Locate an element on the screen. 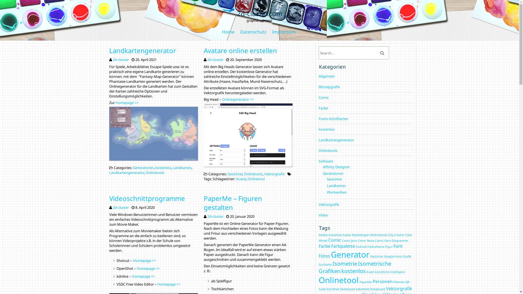 The image size is (523, 294). Onlinetools is located at coordinates (328, 151).